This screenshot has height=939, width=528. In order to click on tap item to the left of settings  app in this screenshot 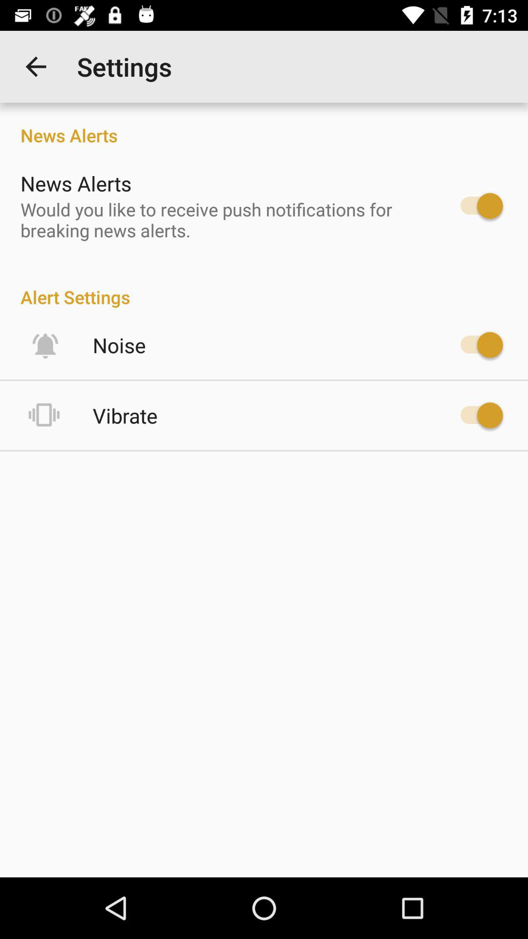, I will do `click(36, 67)`.